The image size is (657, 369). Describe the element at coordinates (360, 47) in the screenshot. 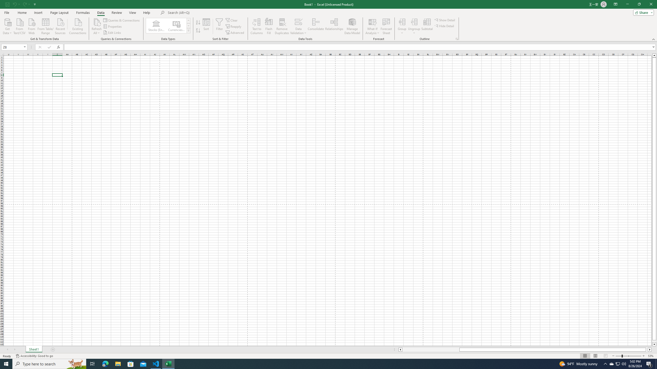

I see `Formula Bar` at that location.